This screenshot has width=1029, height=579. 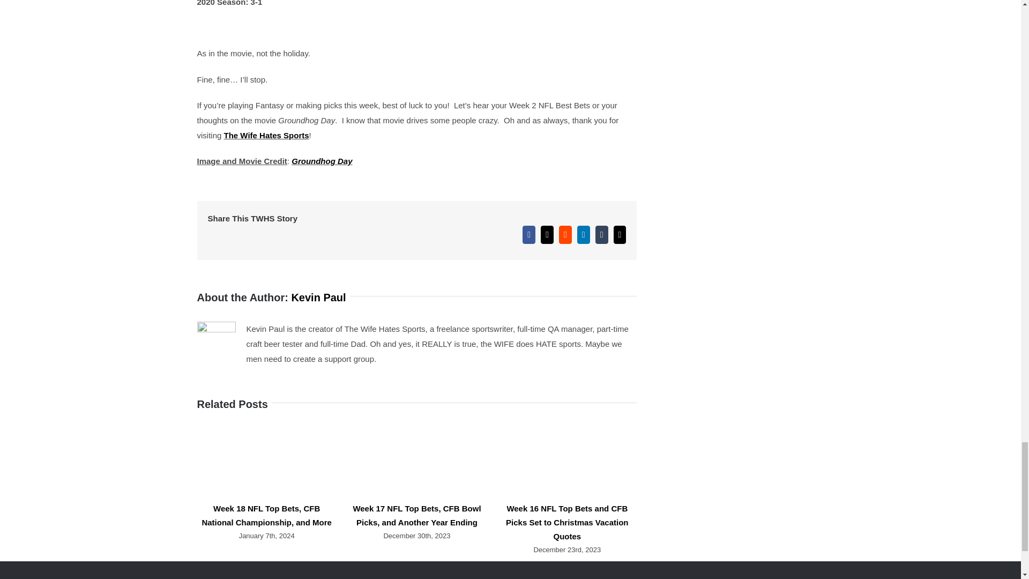 I want to click on Groundhog Day, so click(x=322, y=161).